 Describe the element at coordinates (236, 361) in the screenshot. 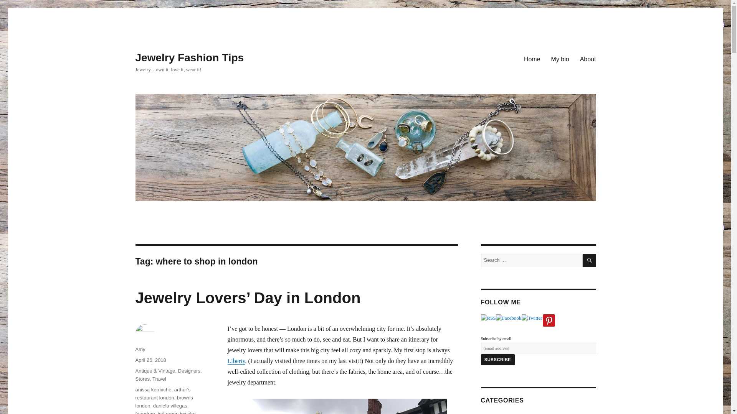

I see `Liberty` at that location.